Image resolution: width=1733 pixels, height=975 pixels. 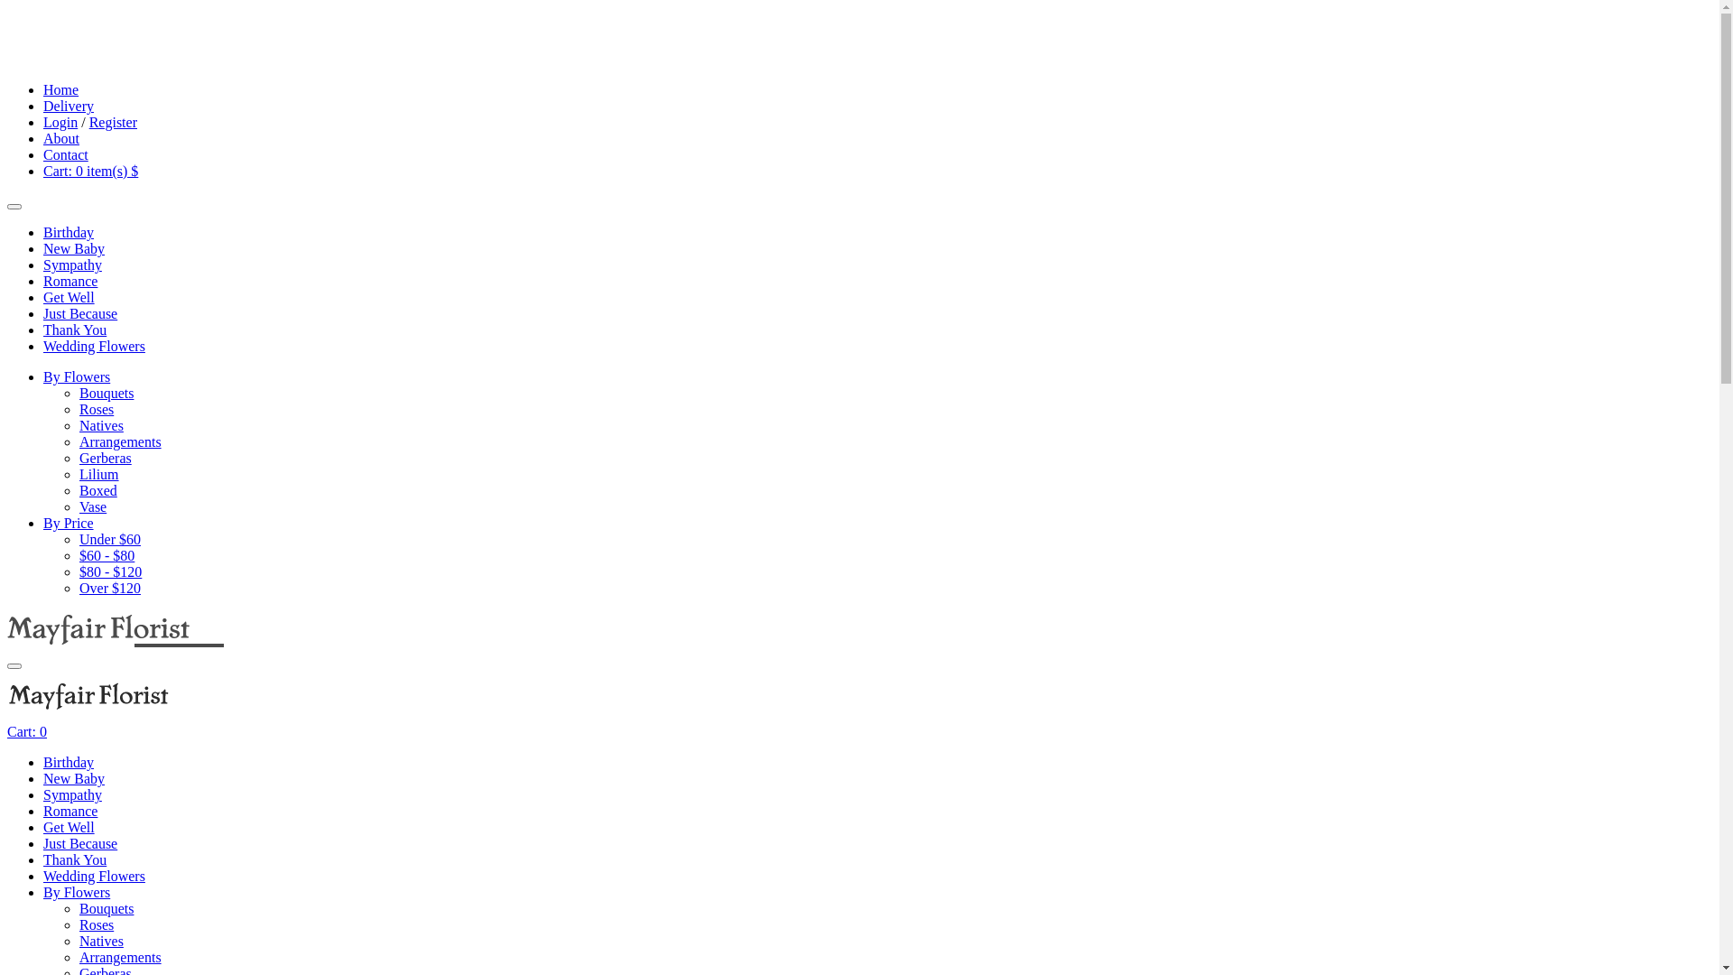 What do you see at coordinates (93, 507) in the screenshot?
I see `Vase` at bounding box center [93, 507].